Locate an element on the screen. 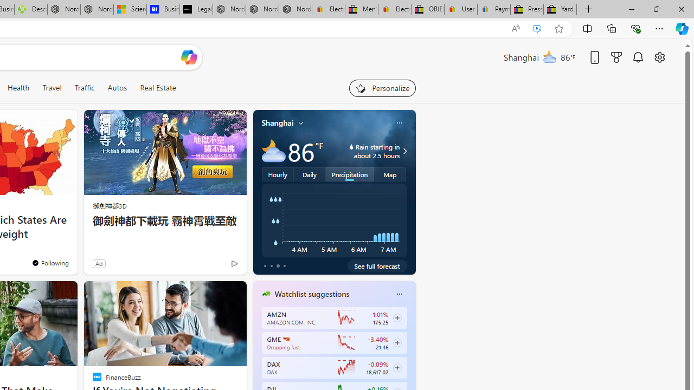 The image size is (694, 390). Press Room - eBay Inc. is located at coordinates (527, 10).